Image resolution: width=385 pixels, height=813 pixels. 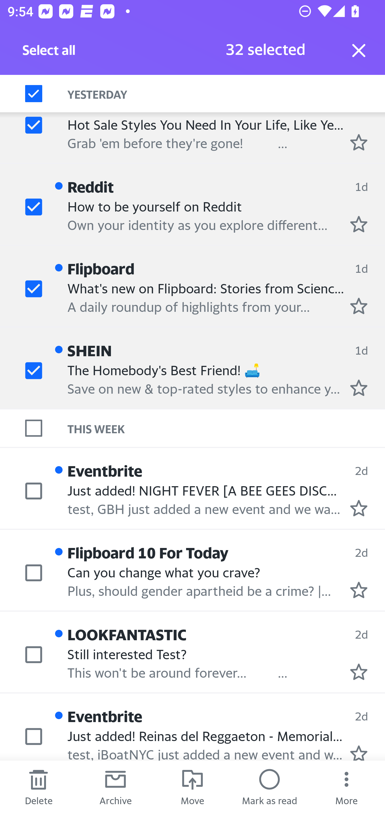 I want to click on THIS WEEK, so click(x=226, y=428).